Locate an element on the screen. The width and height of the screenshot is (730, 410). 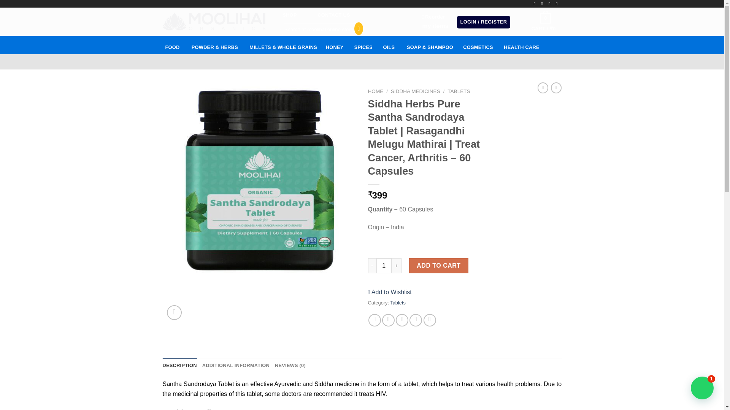
Zoom is located at coordinates (174, 312).